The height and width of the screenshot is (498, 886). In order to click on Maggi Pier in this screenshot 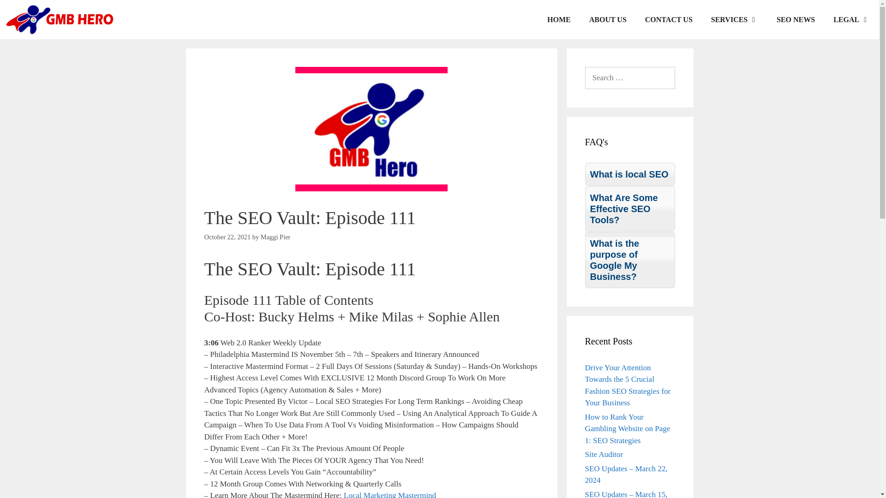, I will do `click(275, 237)`.